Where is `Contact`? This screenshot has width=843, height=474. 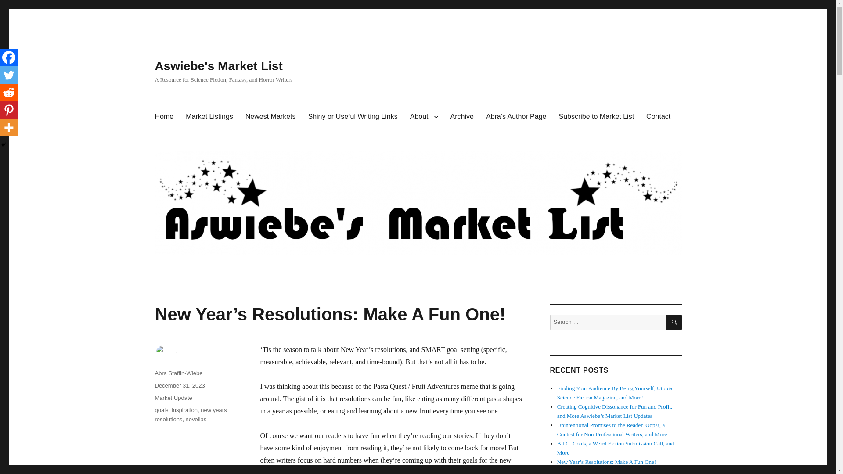
Contact is located at coordinates (658, 117).